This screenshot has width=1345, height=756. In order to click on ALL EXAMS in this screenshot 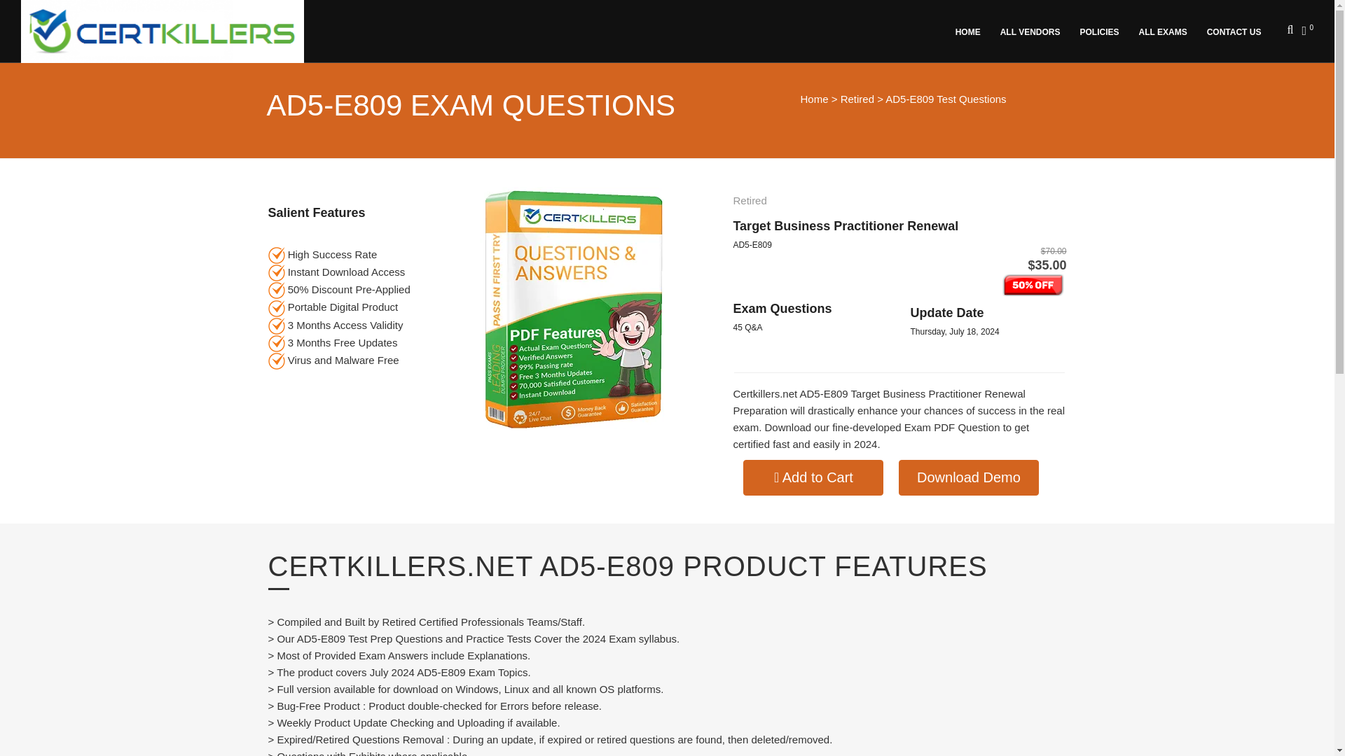, I will do `click(1165, 31)`.